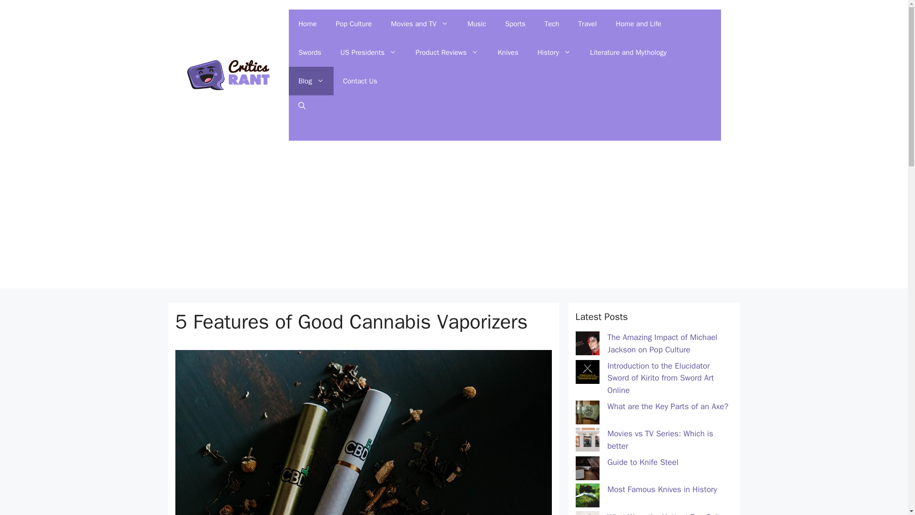 This screenshot has width=915, height=515. What do you see at coordinates (307, 24) in the screenshot?
I see `Home` at bounding box center [307, 24].